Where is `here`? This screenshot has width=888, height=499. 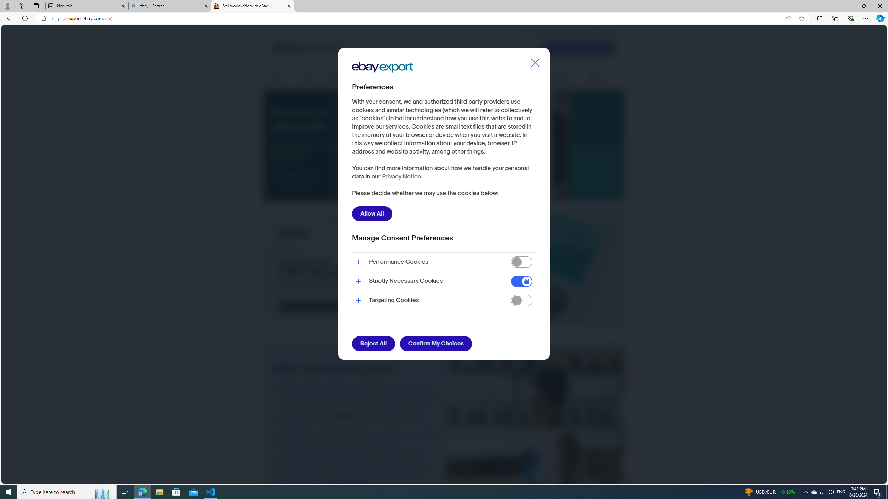
here is located at coordinates (385, 173).